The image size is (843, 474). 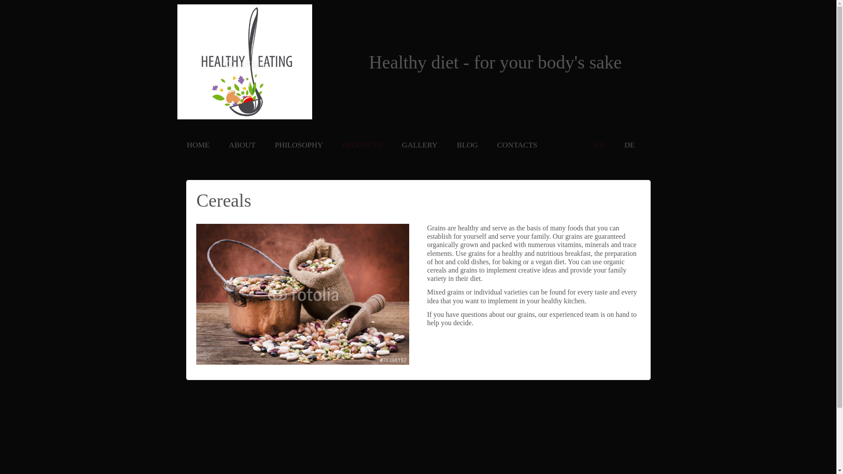 I want to click on BLOG, so click(x=467, y=145).